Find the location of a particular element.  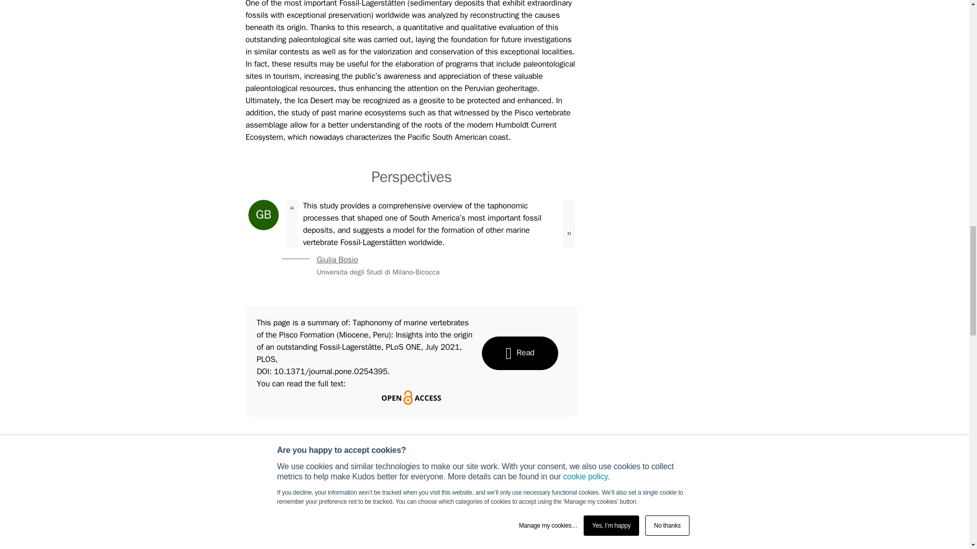

Read is located at coordinates (520, 353).